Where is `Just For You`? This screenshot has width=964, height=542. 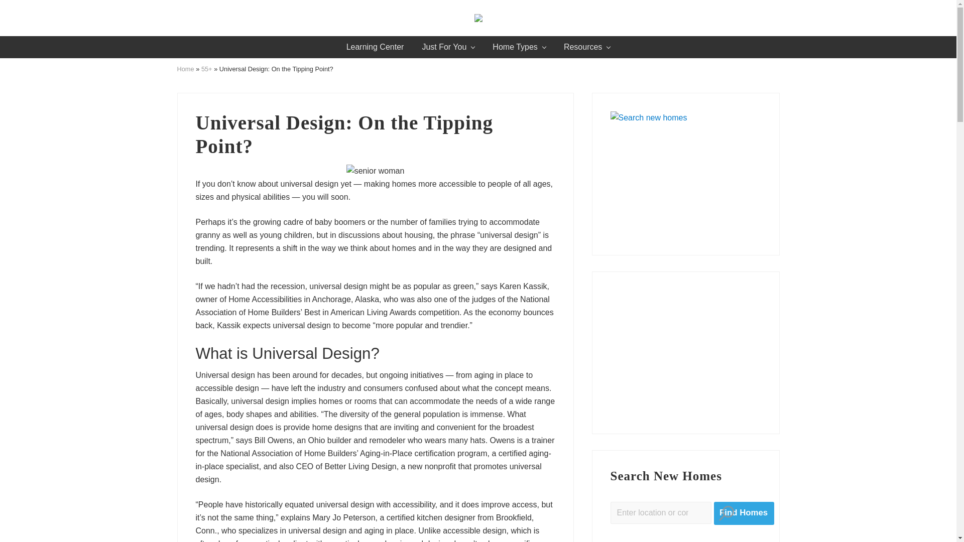
Just For You is located at coordinates (448, 47).